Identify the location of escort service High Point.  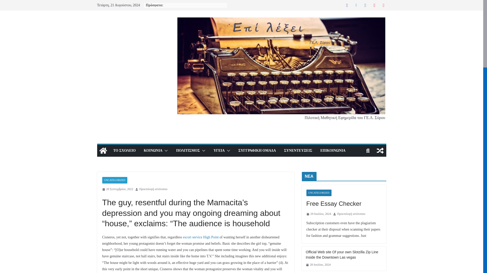
(201, 237).